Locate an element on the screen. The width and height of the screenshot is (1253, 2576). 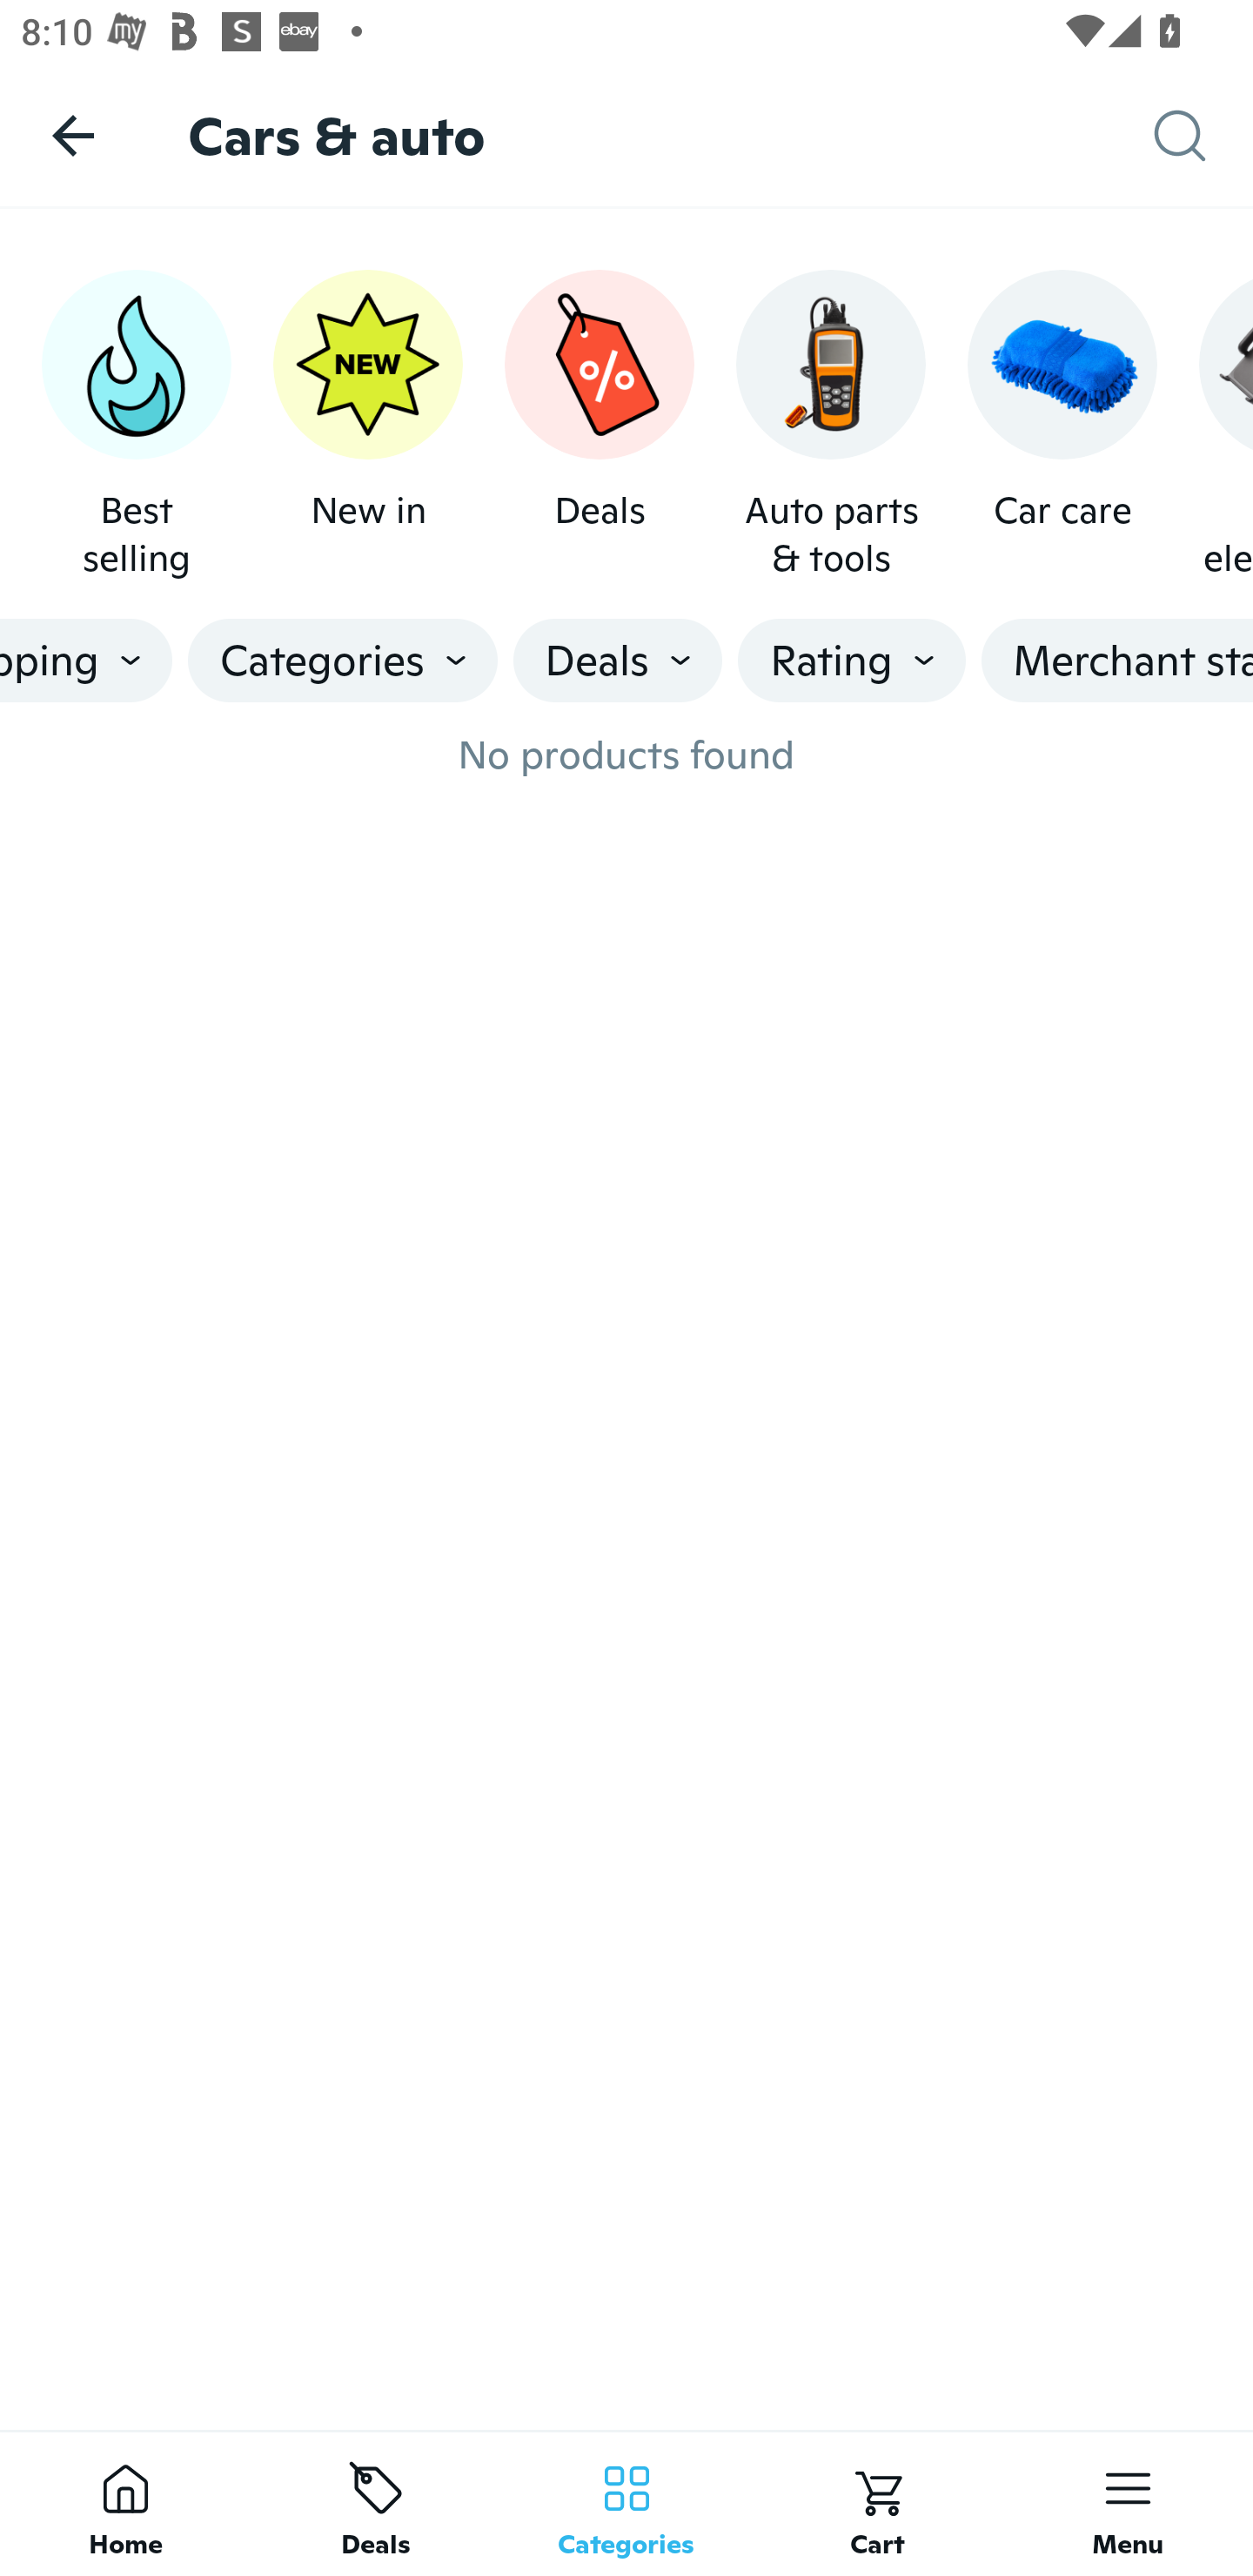
Merchant status is located at coordinates (1117, 661).